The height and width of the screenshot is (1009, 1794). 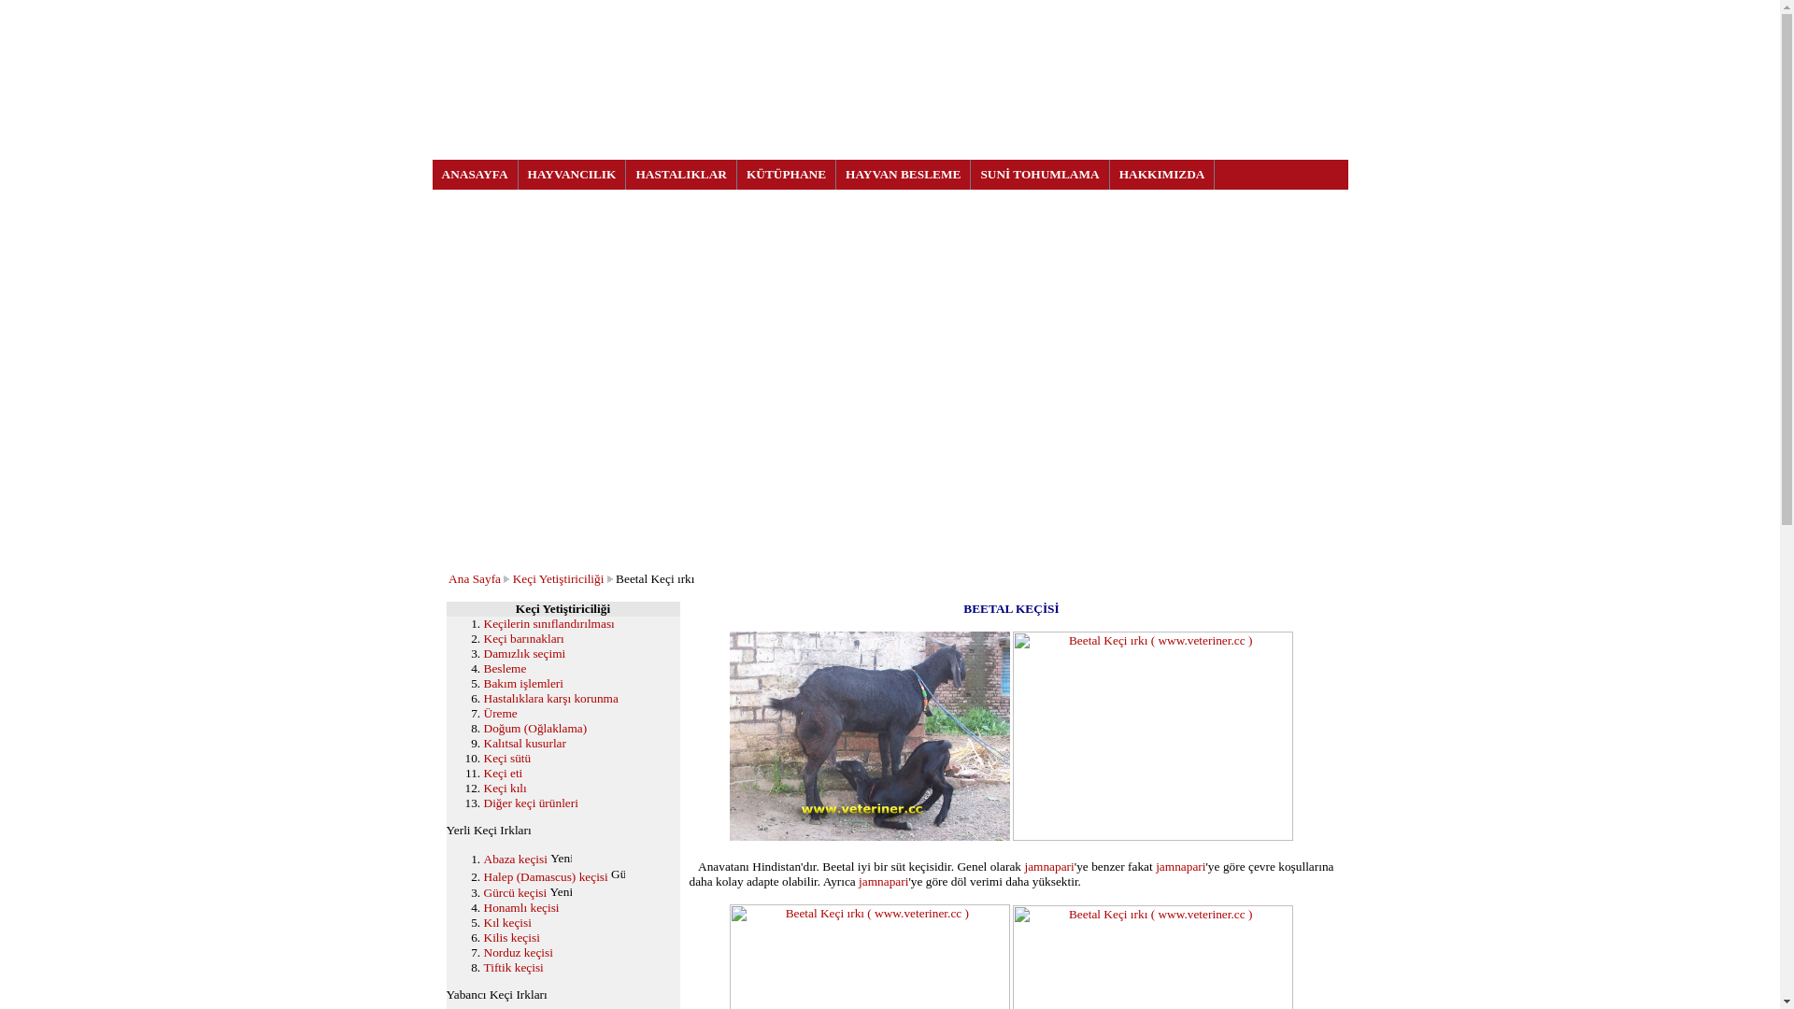 I want to click on HAKKIMIZDA, so click(x=1162, y=175).